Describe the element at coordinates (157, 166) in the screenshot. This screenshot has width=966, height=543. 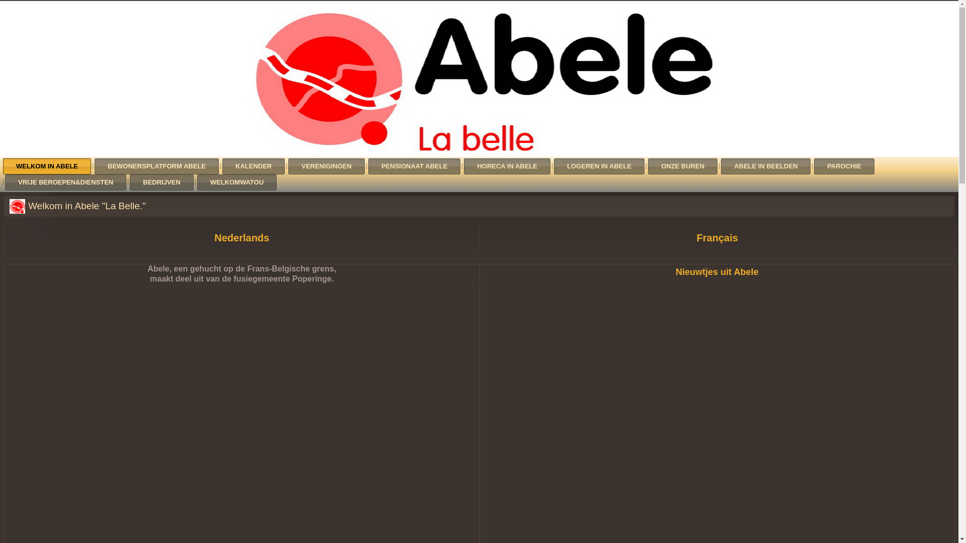
I see `BEWONERSPLATFORM ABELE` at that location.